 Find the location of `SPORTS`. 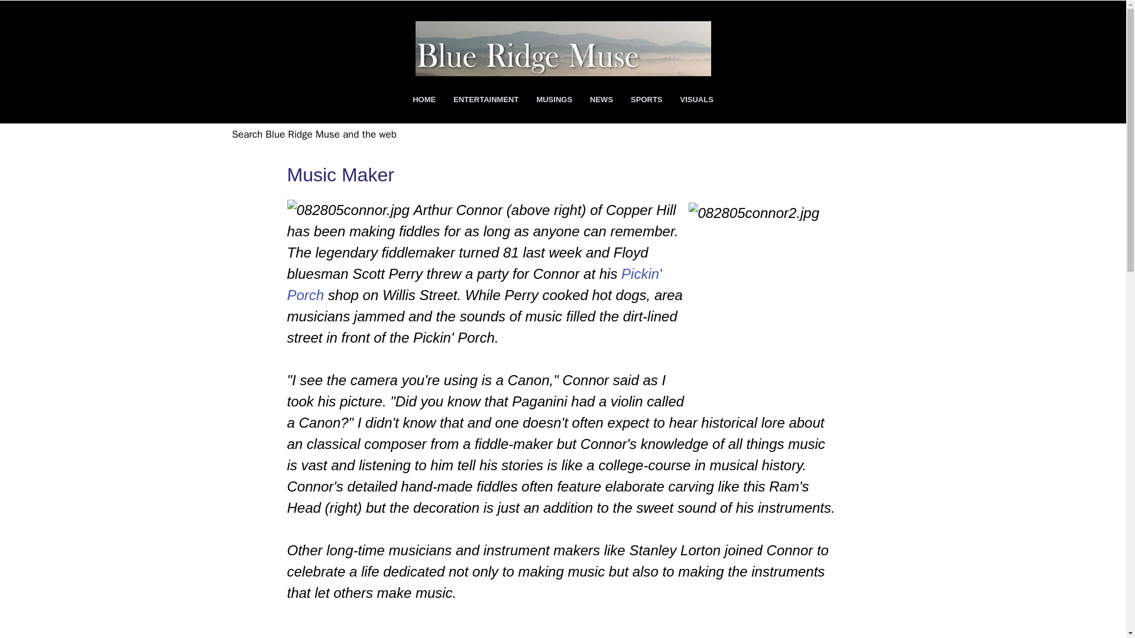

SPORTS is located at coordinates (646, 99).